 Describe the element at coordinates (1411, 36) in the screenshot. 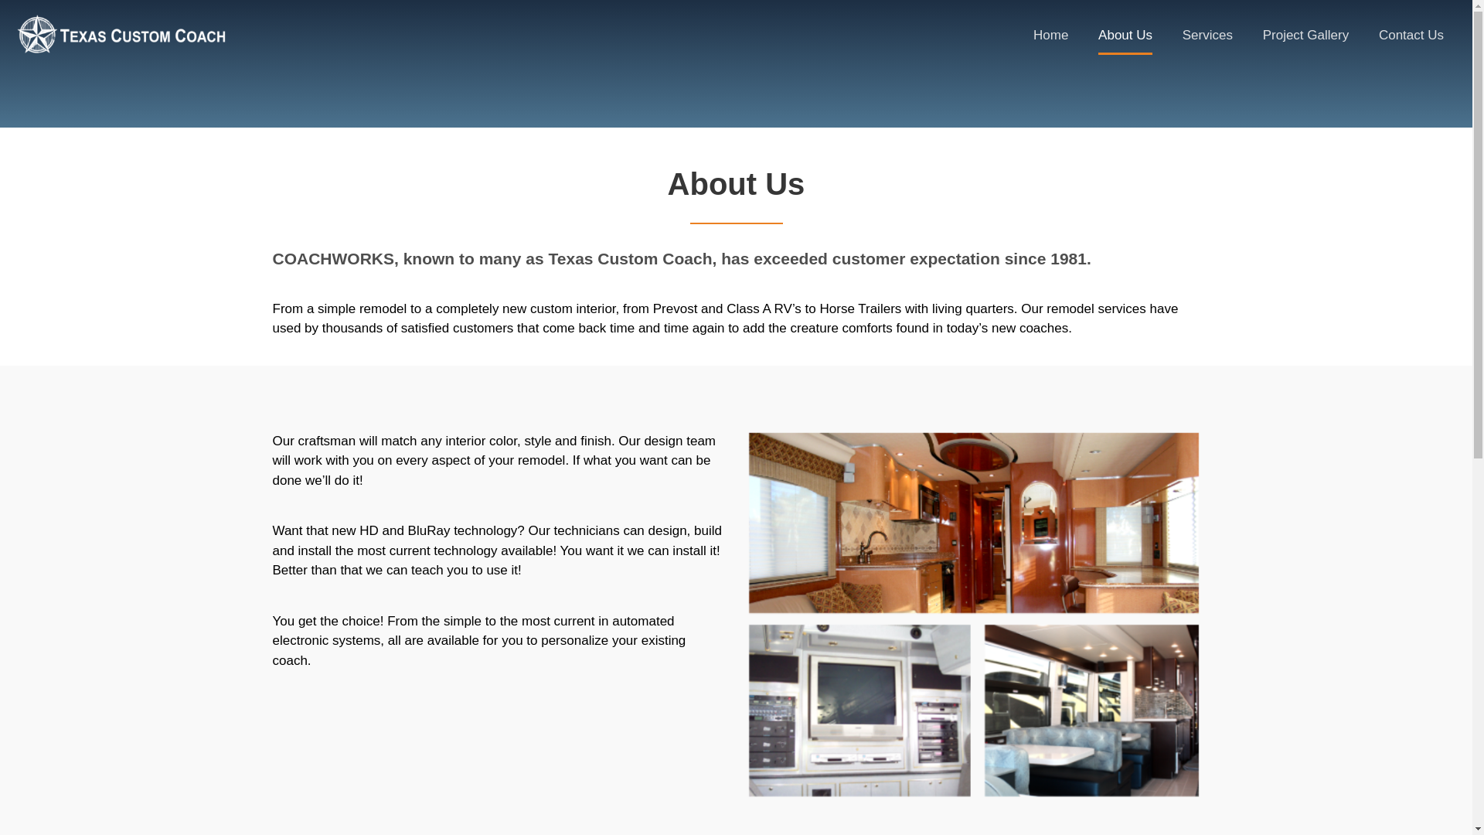

I see `Contact Us` at that location.